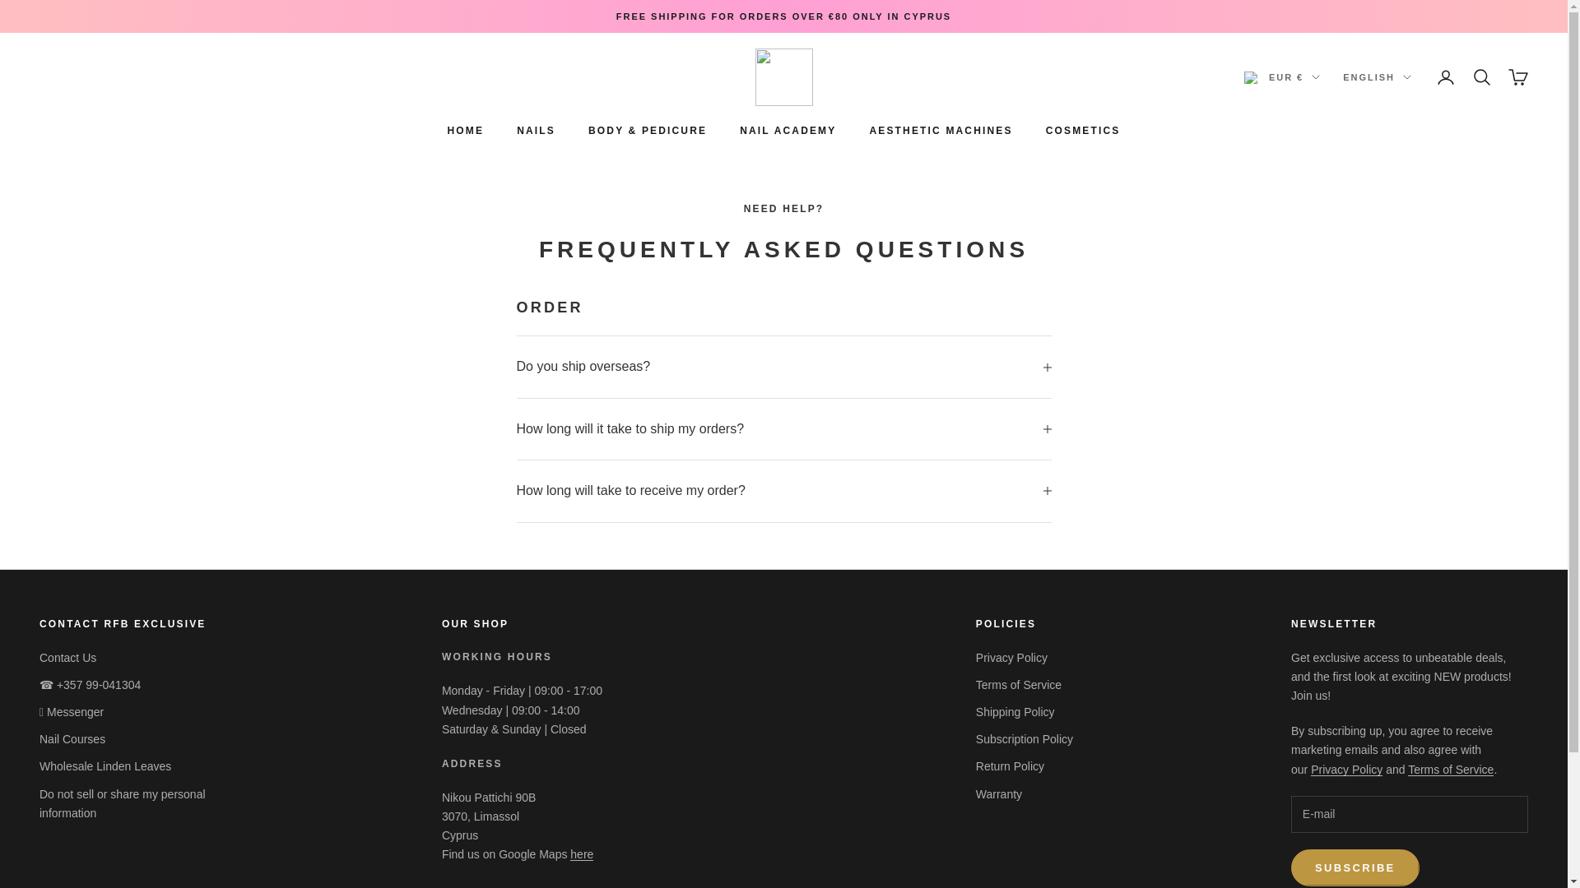 This screenshot has height=888, width=1580. What do you see at coordinates (783, 77) in the screenshot?
I see `RFB Exclusive` at bounding box center [783, 77].